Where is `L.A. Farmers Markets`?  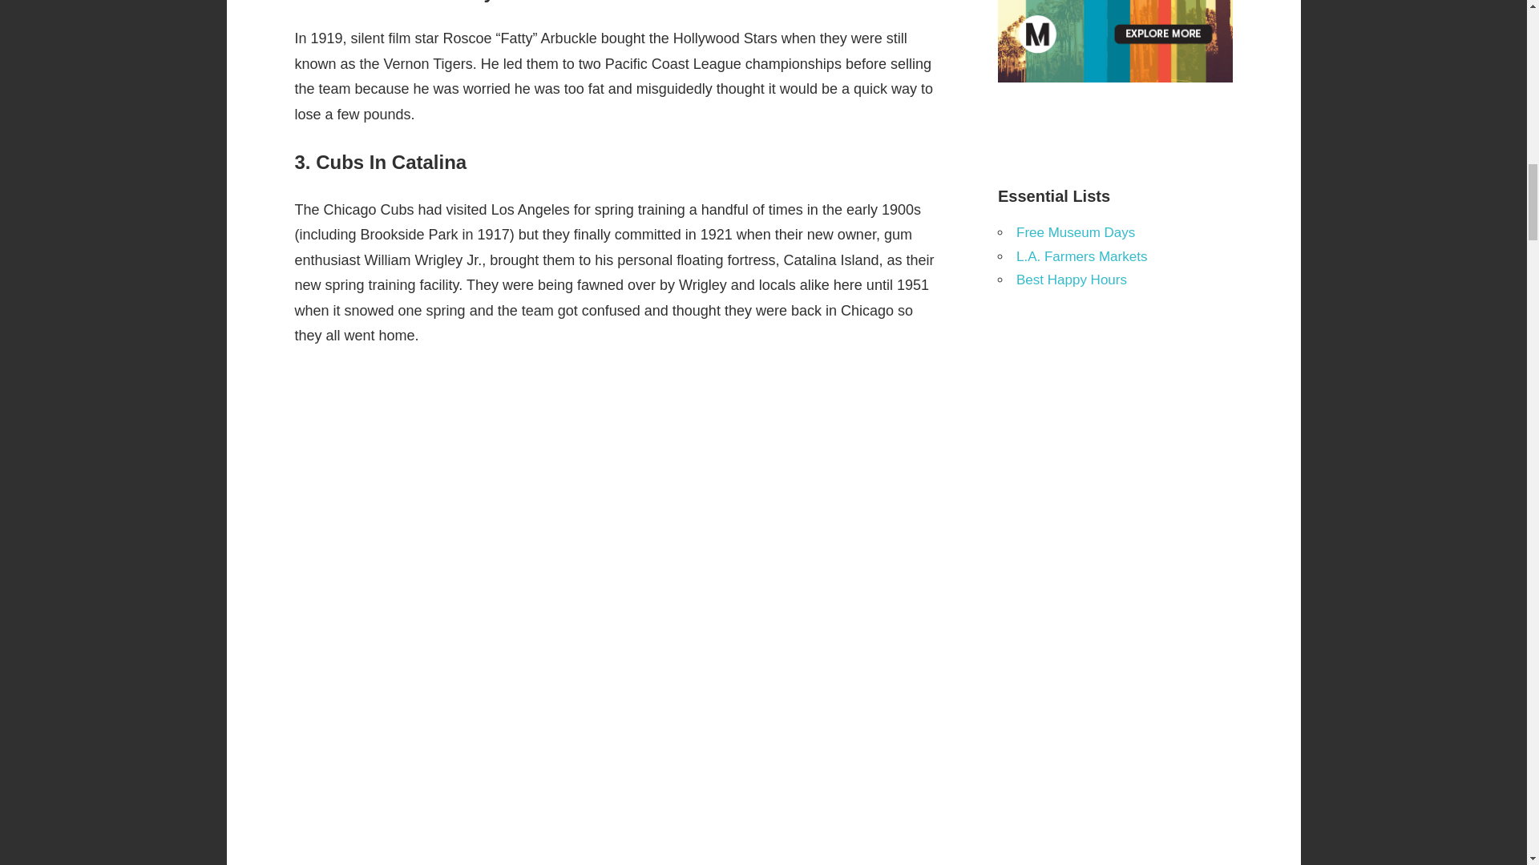
L.A. Farmers Markets is located at coordinates (1081, 256).